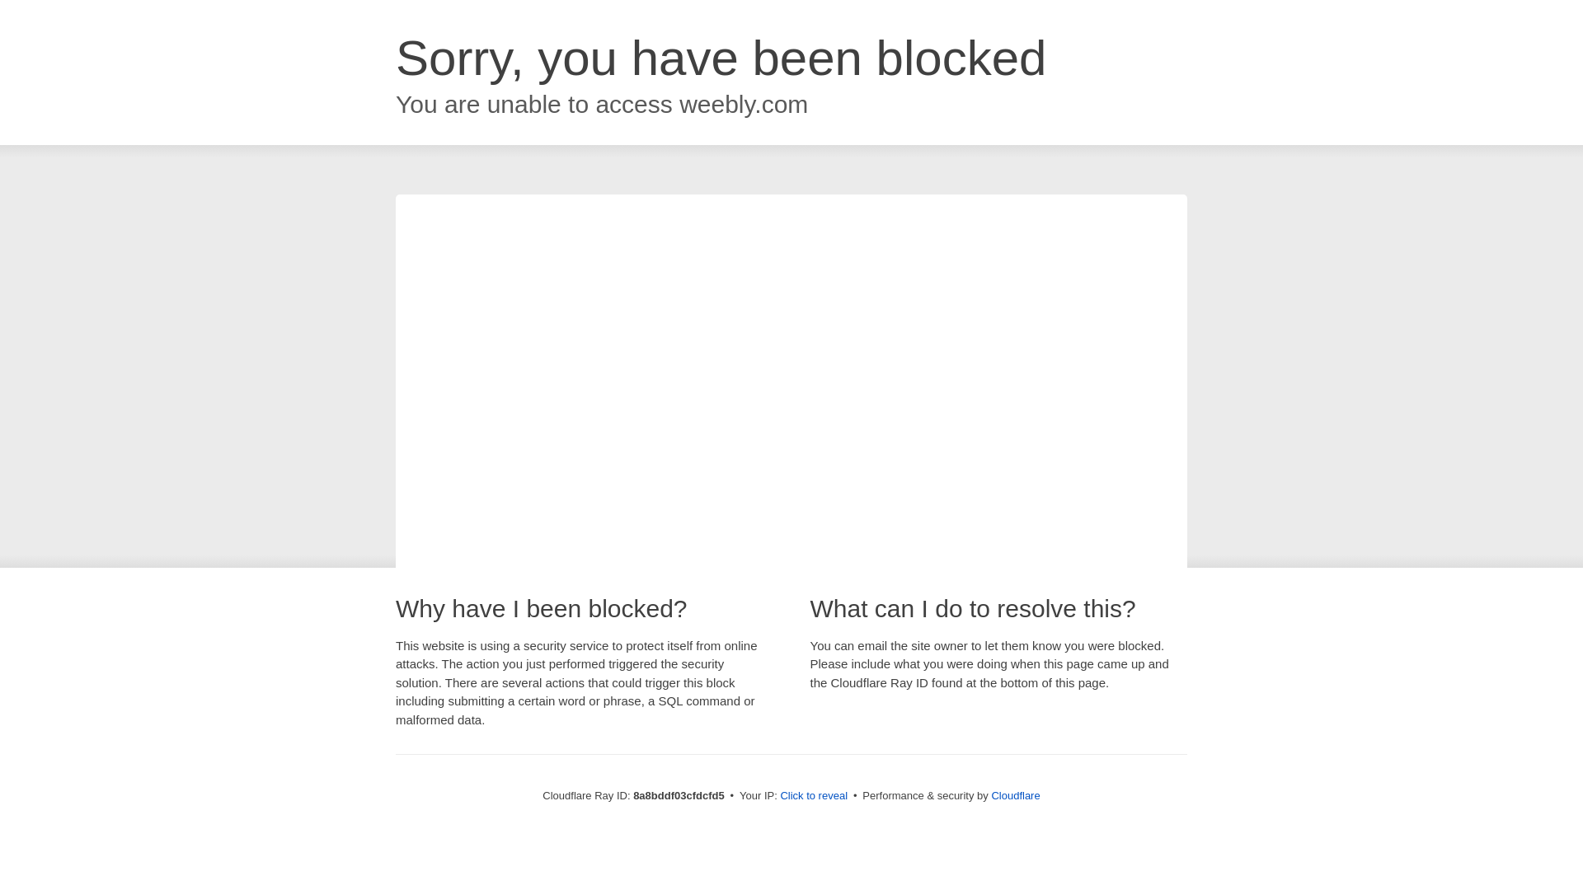 Image resolution: width=1583 pixels, height=890 pixels. What do you see at coordinates (1015, 795) in the screenshot?
I see `Cloudflare` at bounding box center [1015, 795].